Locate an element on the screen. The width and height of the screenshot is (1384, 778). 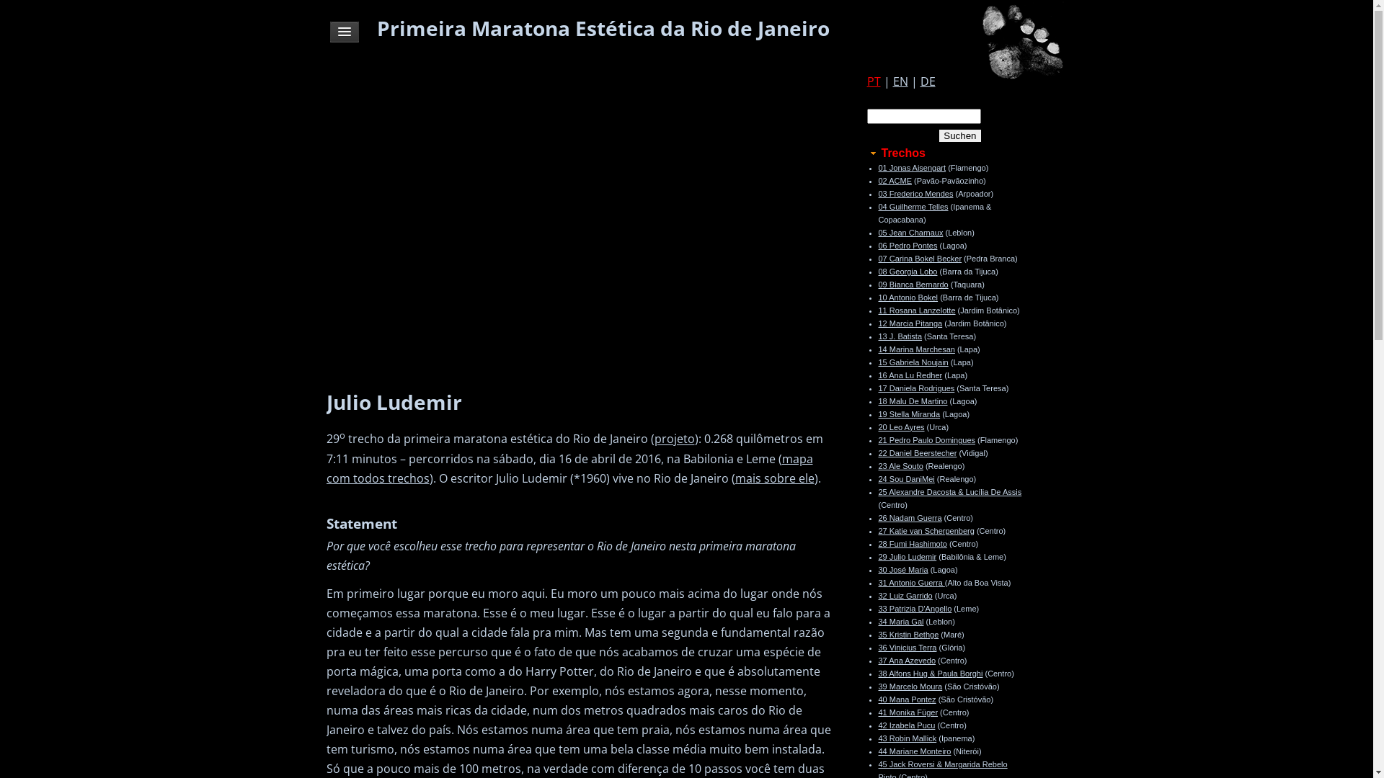
09 Bianca Bernardo is located at coordinates (913, 285).